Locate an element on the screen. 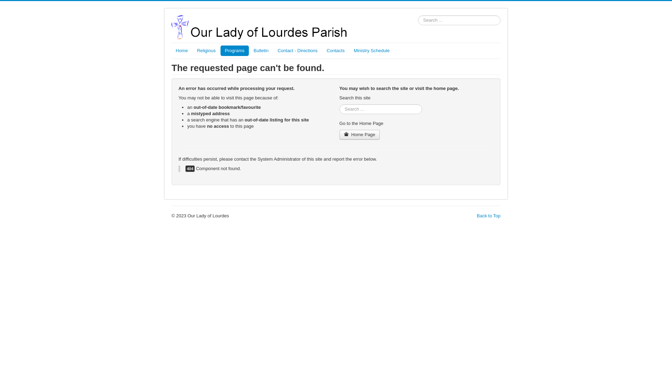 This screenshot has width=672, height=378. Ministry Schedule is located at coordinates (372, 51).